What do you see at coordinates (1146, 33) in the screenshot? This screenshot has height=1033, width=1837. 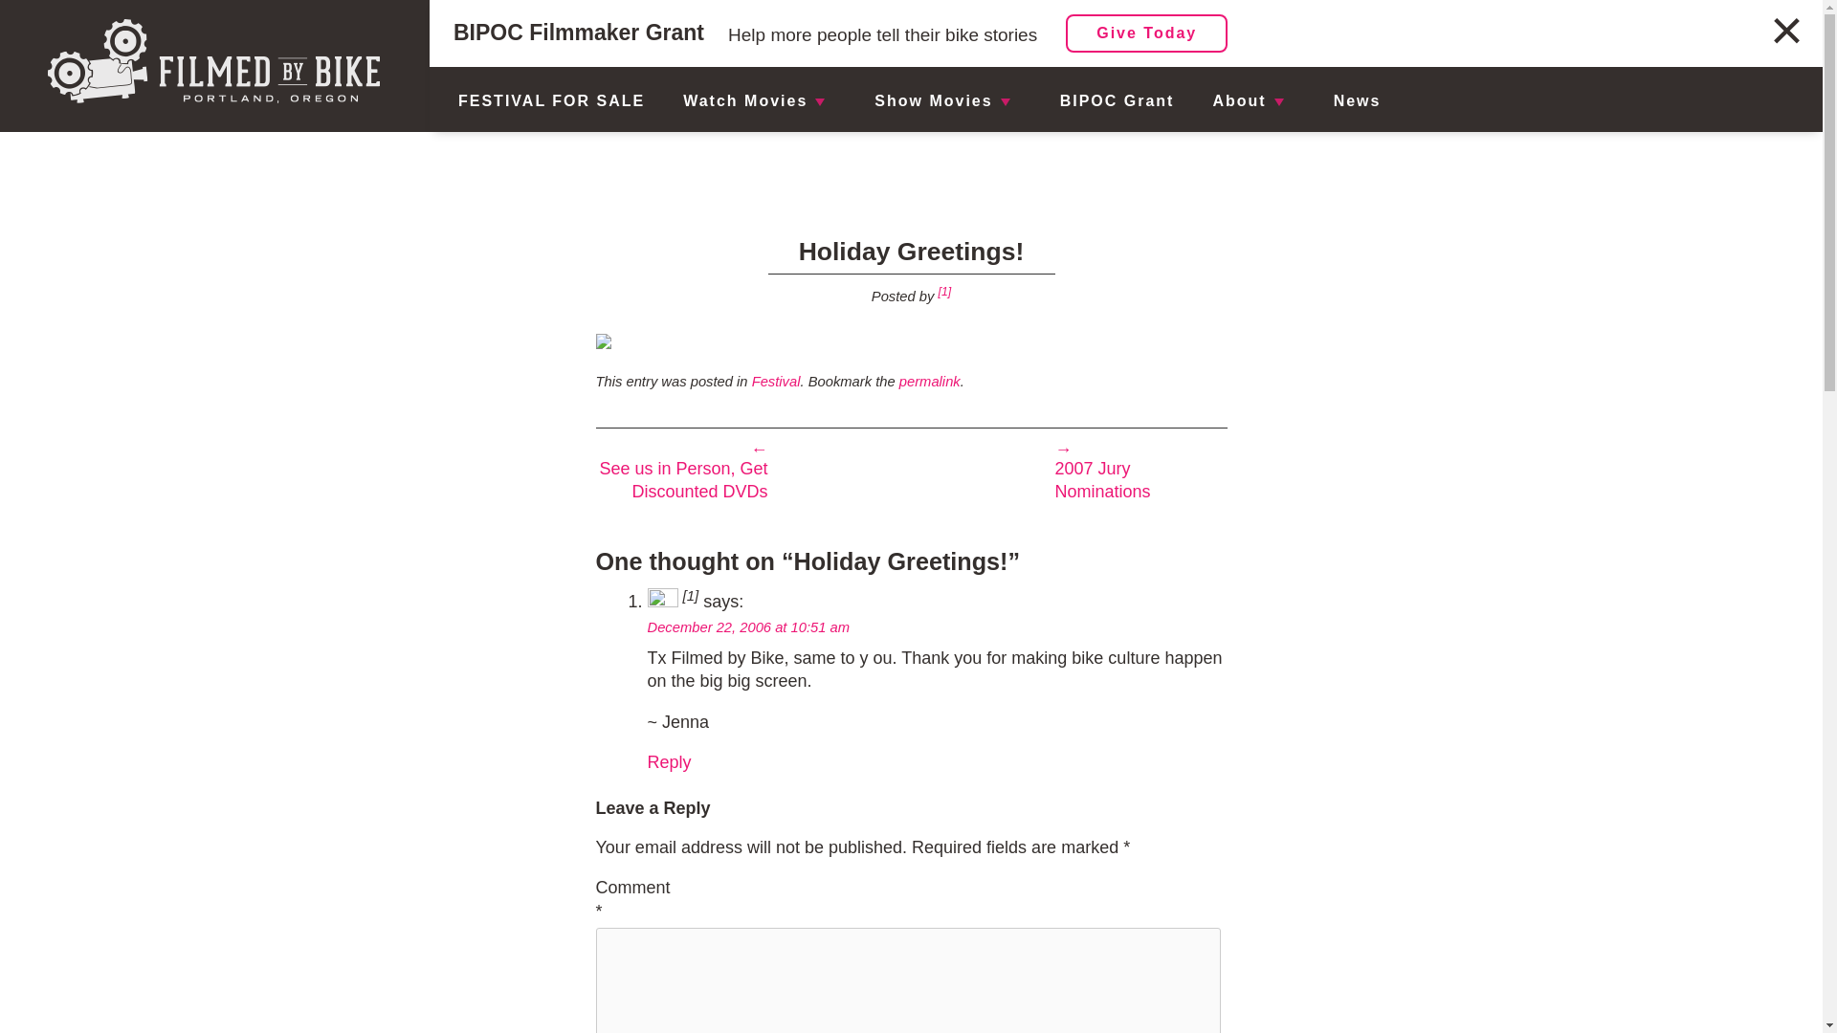 I see `Give Today` at bounding box center [1146, 33].